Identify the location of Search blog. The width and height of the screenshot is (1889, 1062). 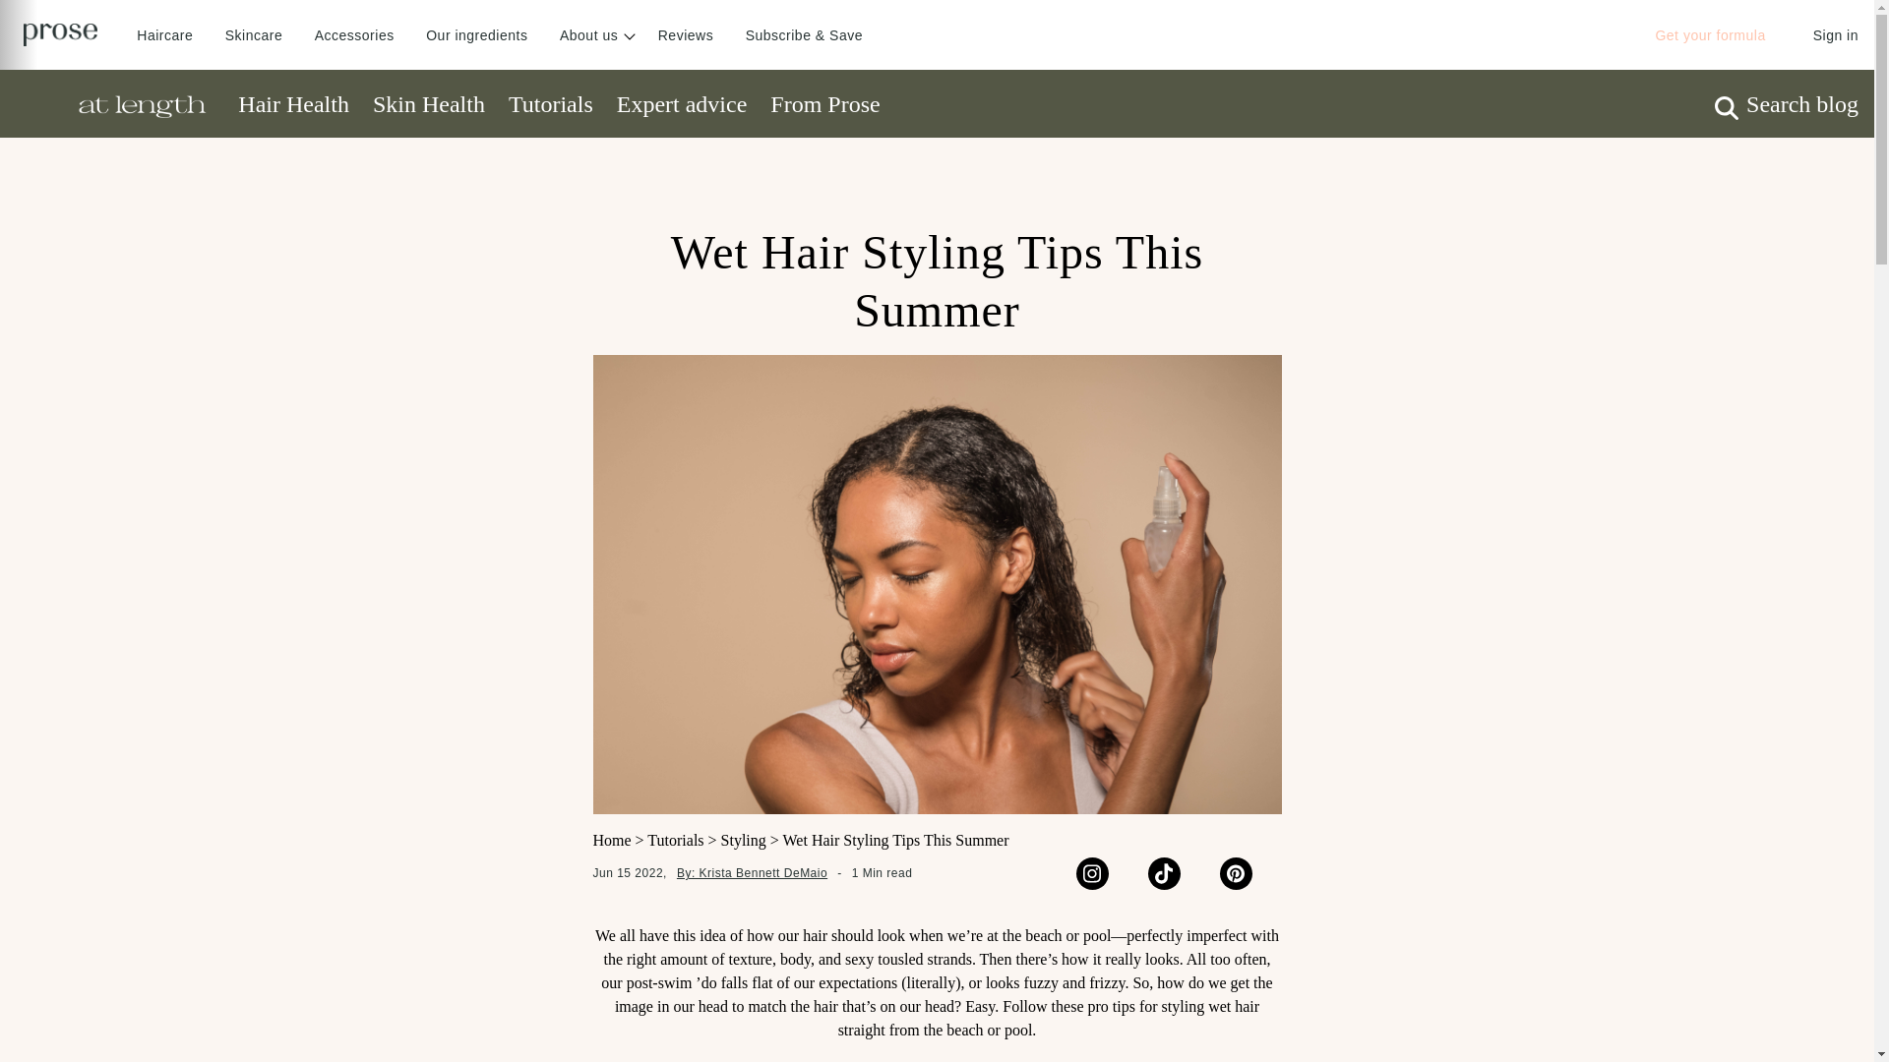
(1787, 103).